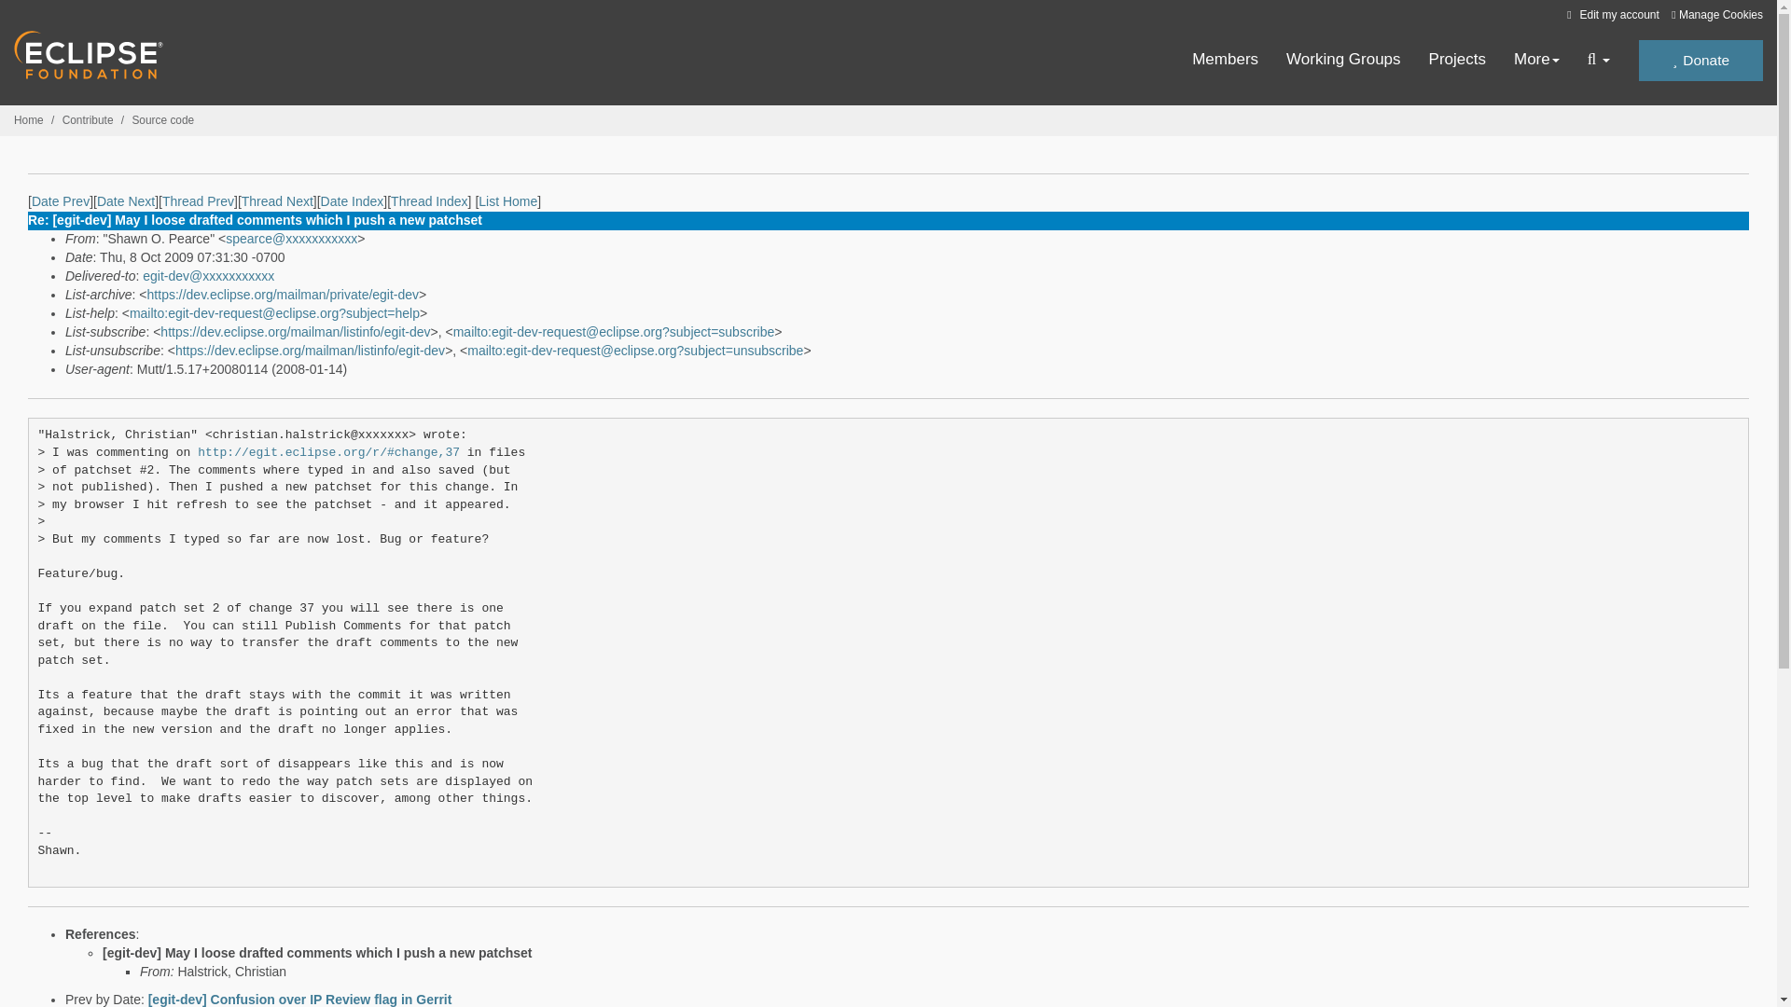  Describe the element at coordinates (1700, 61) in the screenshot. I see `Donate` at that location.